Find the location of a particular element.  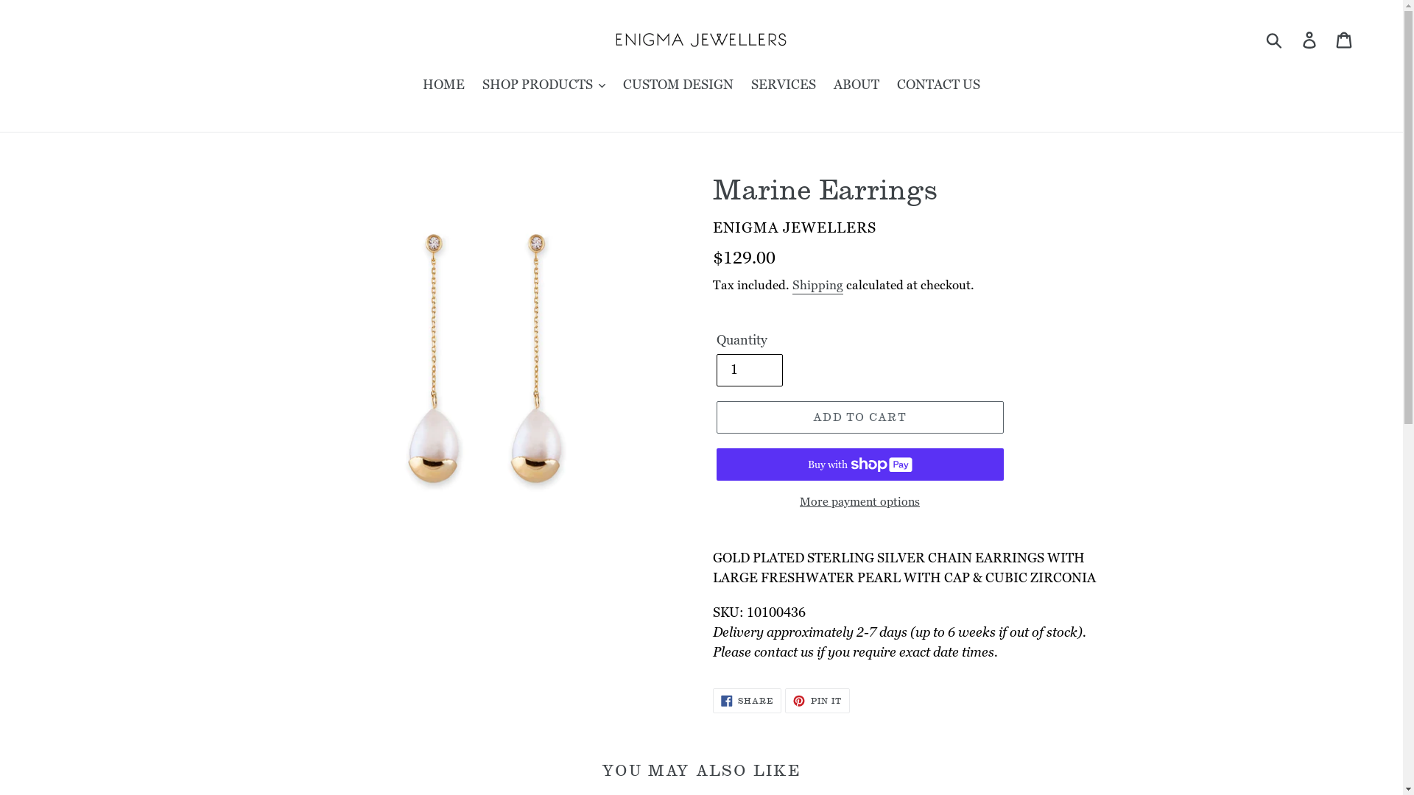

Cart is located at coordinates (1345, 40).